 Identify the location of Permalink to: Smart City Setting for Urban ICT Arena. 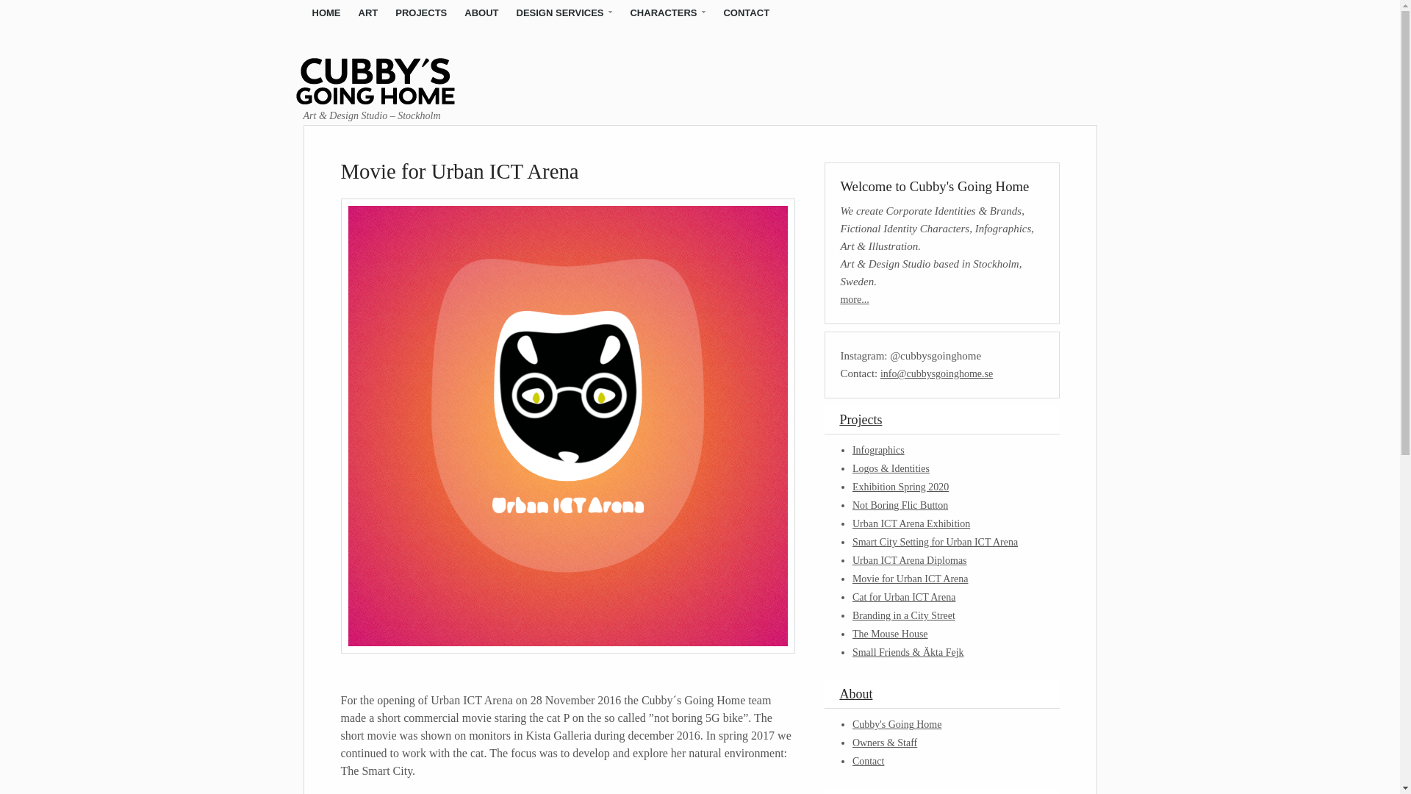
(935, 543).